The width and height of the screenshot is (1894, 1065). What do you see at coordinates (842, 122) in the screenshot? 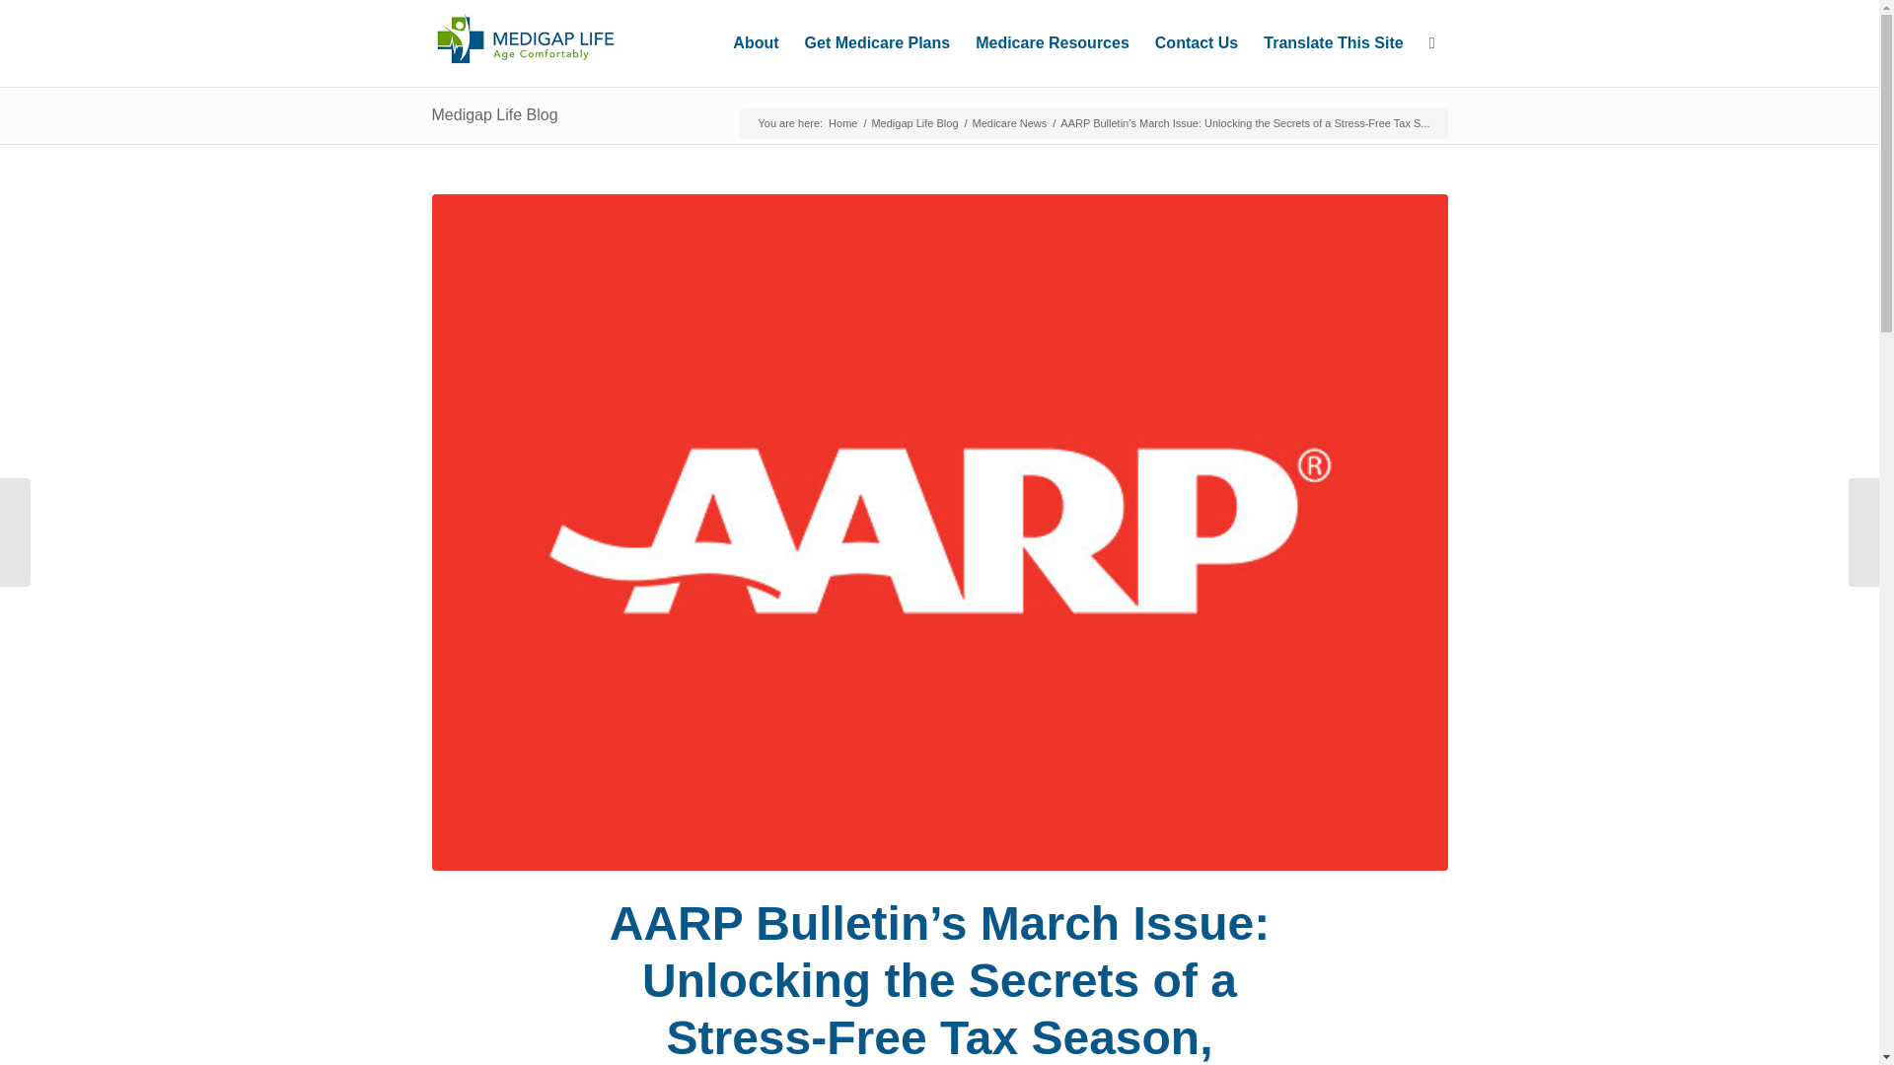
I see `Medigap Life` at bounding box center [842, 122].